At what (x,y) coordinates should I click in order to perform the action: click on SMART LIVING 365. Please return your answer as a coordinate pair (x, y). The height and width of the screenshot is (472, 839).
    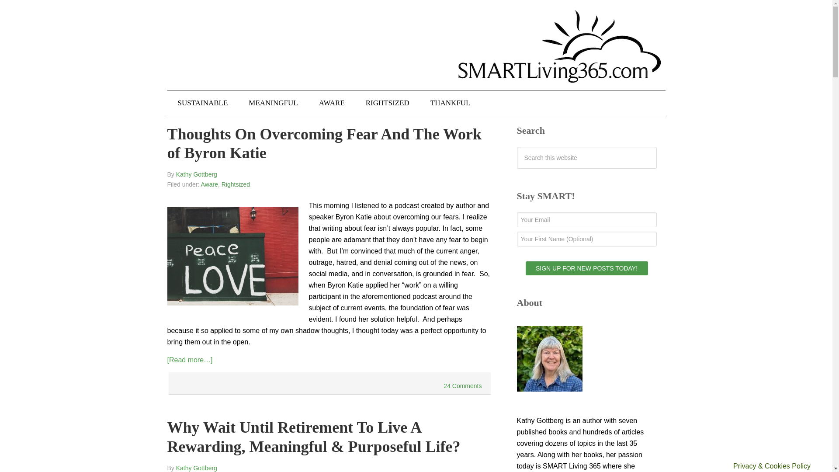
    Looking at the image, I should click on (416, 53).